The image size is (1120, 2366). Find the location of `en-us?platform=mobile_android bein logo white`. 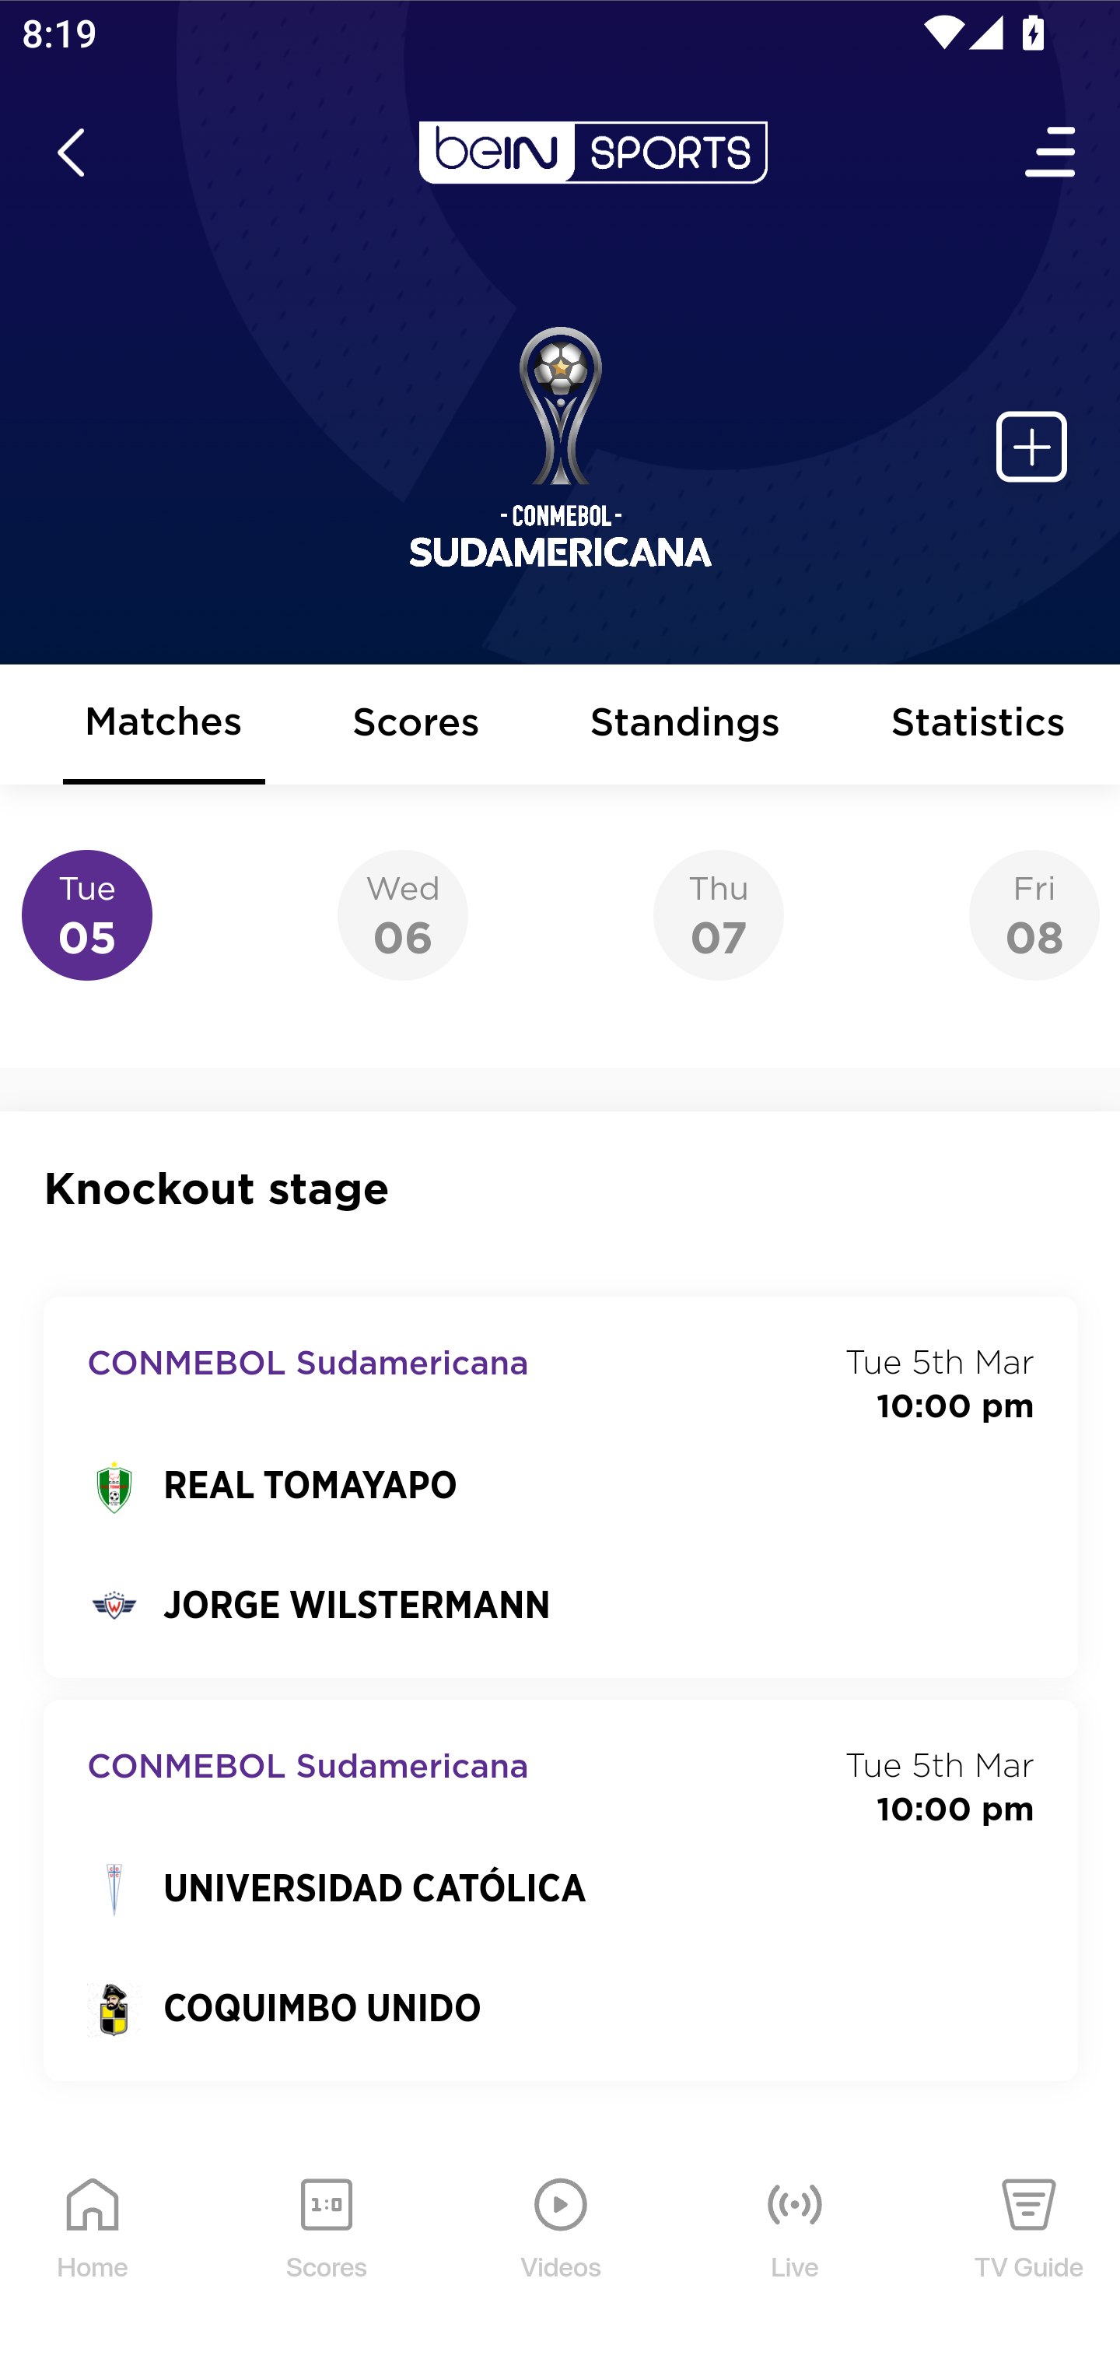

en-us?platform=mobile_android bein logo white is located at coordinates (593, 153).